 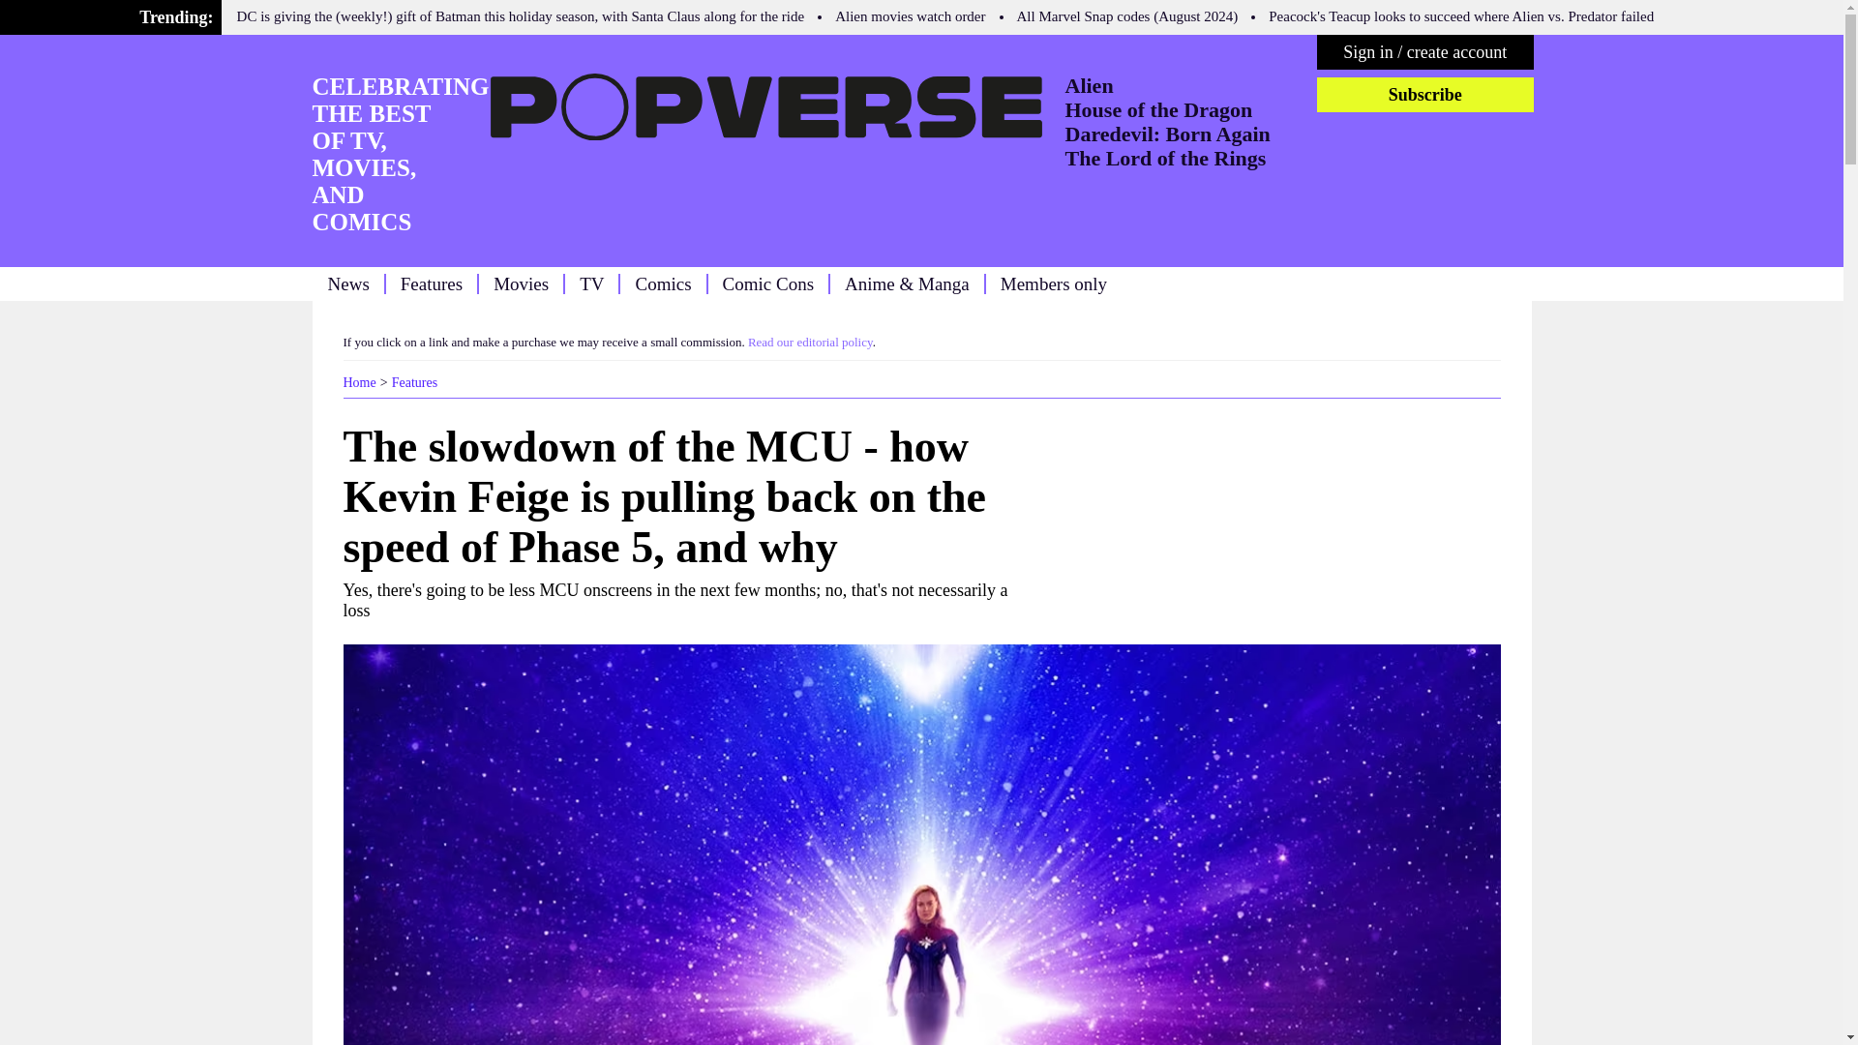 What do you see at coordinates (1054, 283) in the screenshot?
I see `Members only` at bounding box center [1054, 283].